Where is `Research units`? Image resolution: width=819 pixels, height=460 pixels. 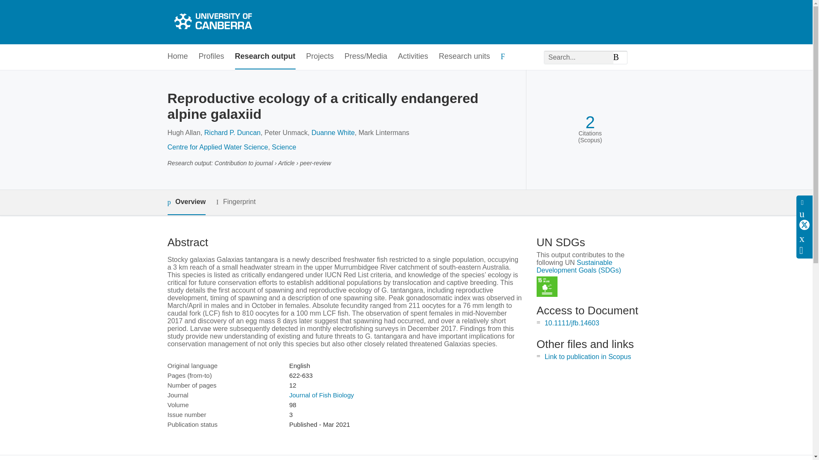 Research units is located at coordinates (464, 57).